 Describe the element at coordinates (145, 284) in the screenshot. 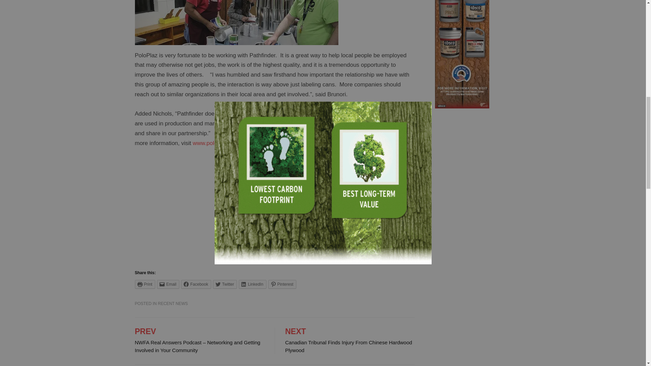

I see `Click to print` at that location.